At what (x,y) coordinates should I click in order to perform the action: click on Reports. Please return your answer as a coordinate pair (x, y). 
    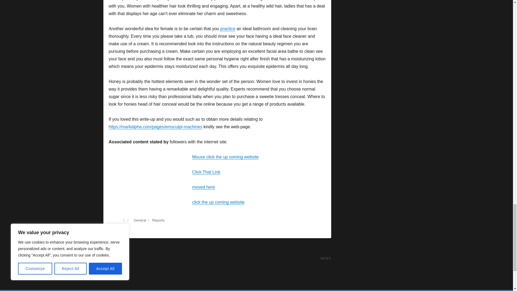
    Looking at the image, I should click on (158, 220).